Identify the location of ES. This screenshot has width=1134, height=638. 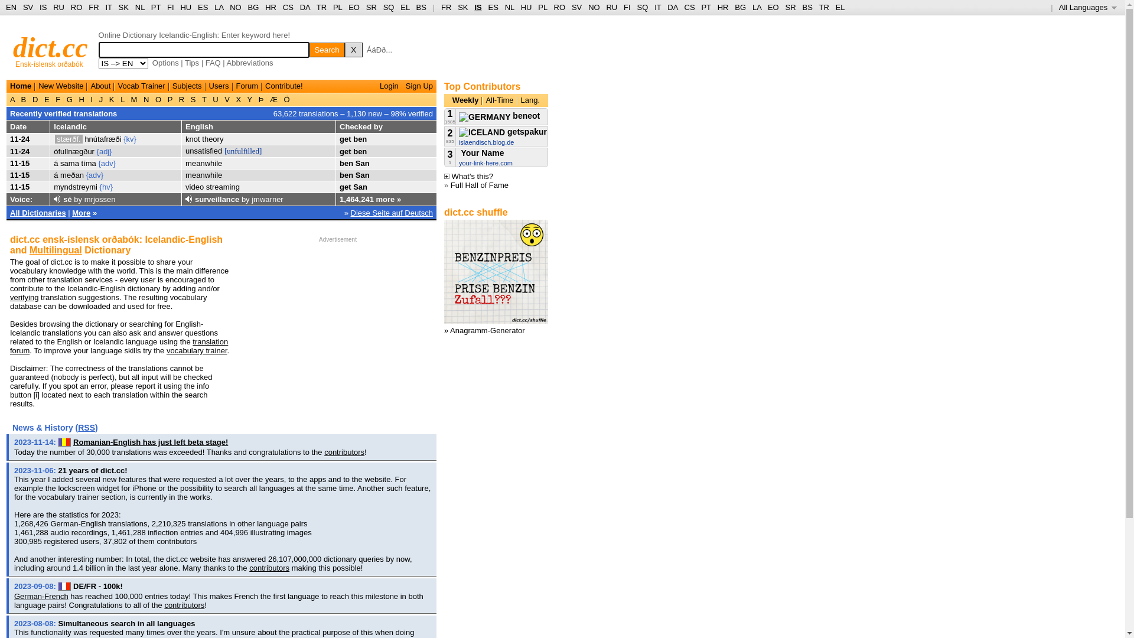
(203, 7).